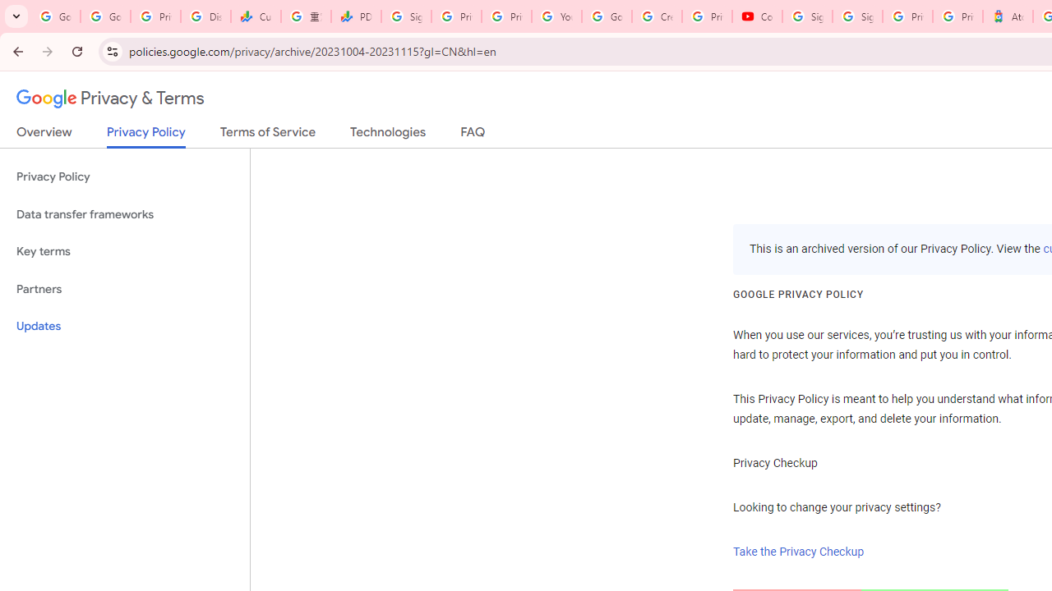  What do you see at coordinates (556, 16) in the screenshot?
I see `YouTube` at bounding box center [556, 16].